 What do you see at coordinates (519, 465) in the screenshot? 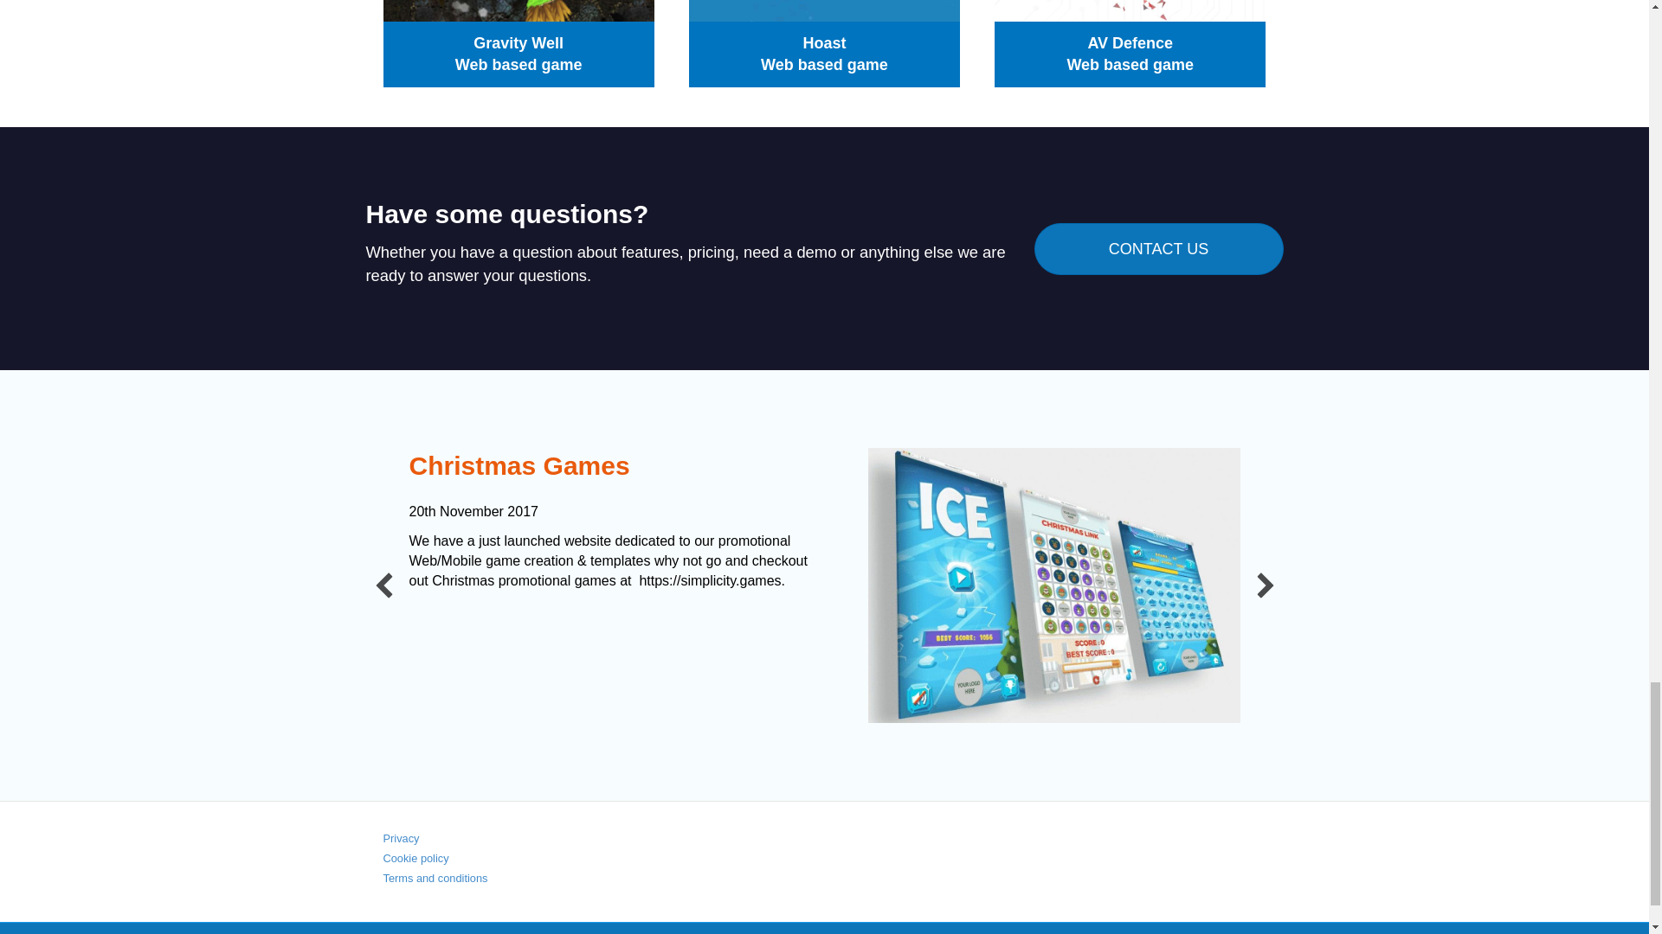
I see `Christmas Games` at bounding box center [519, 465].